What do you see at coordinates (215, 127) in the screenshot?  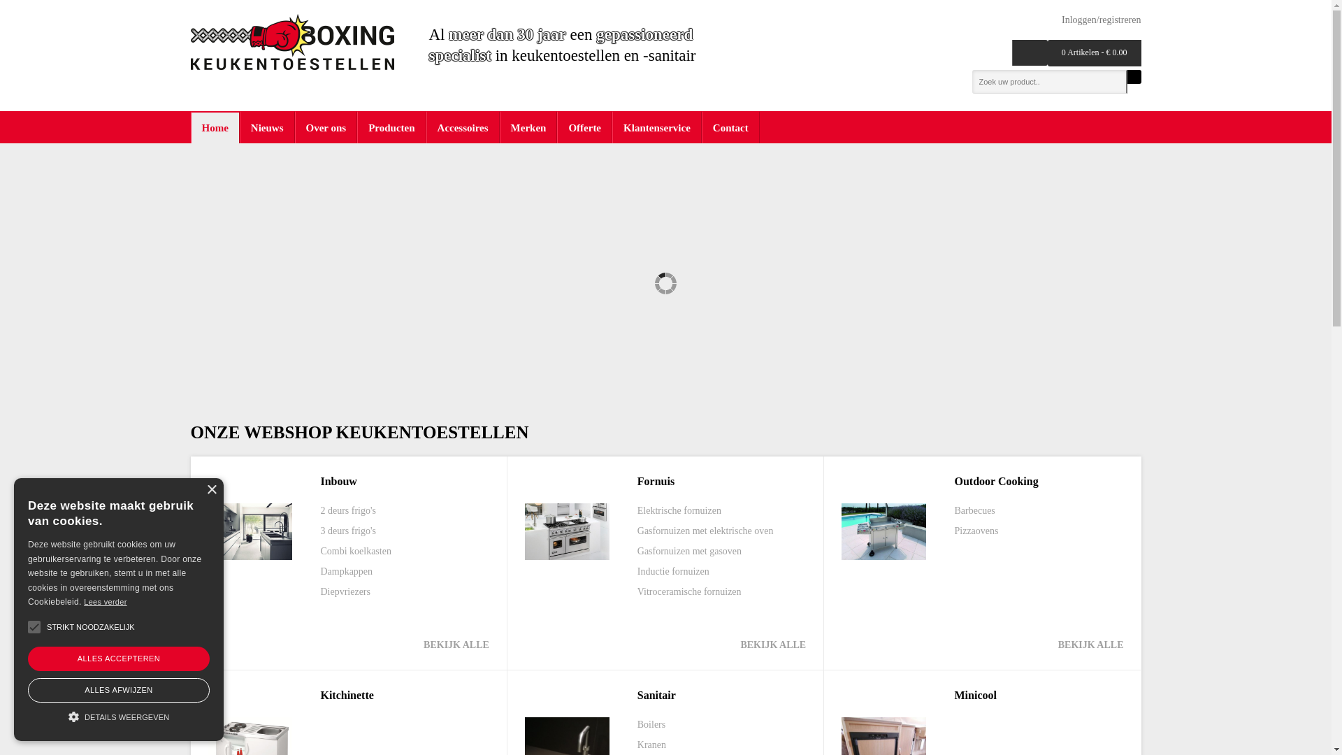 I see `Home` at bounding box center [215, 127].